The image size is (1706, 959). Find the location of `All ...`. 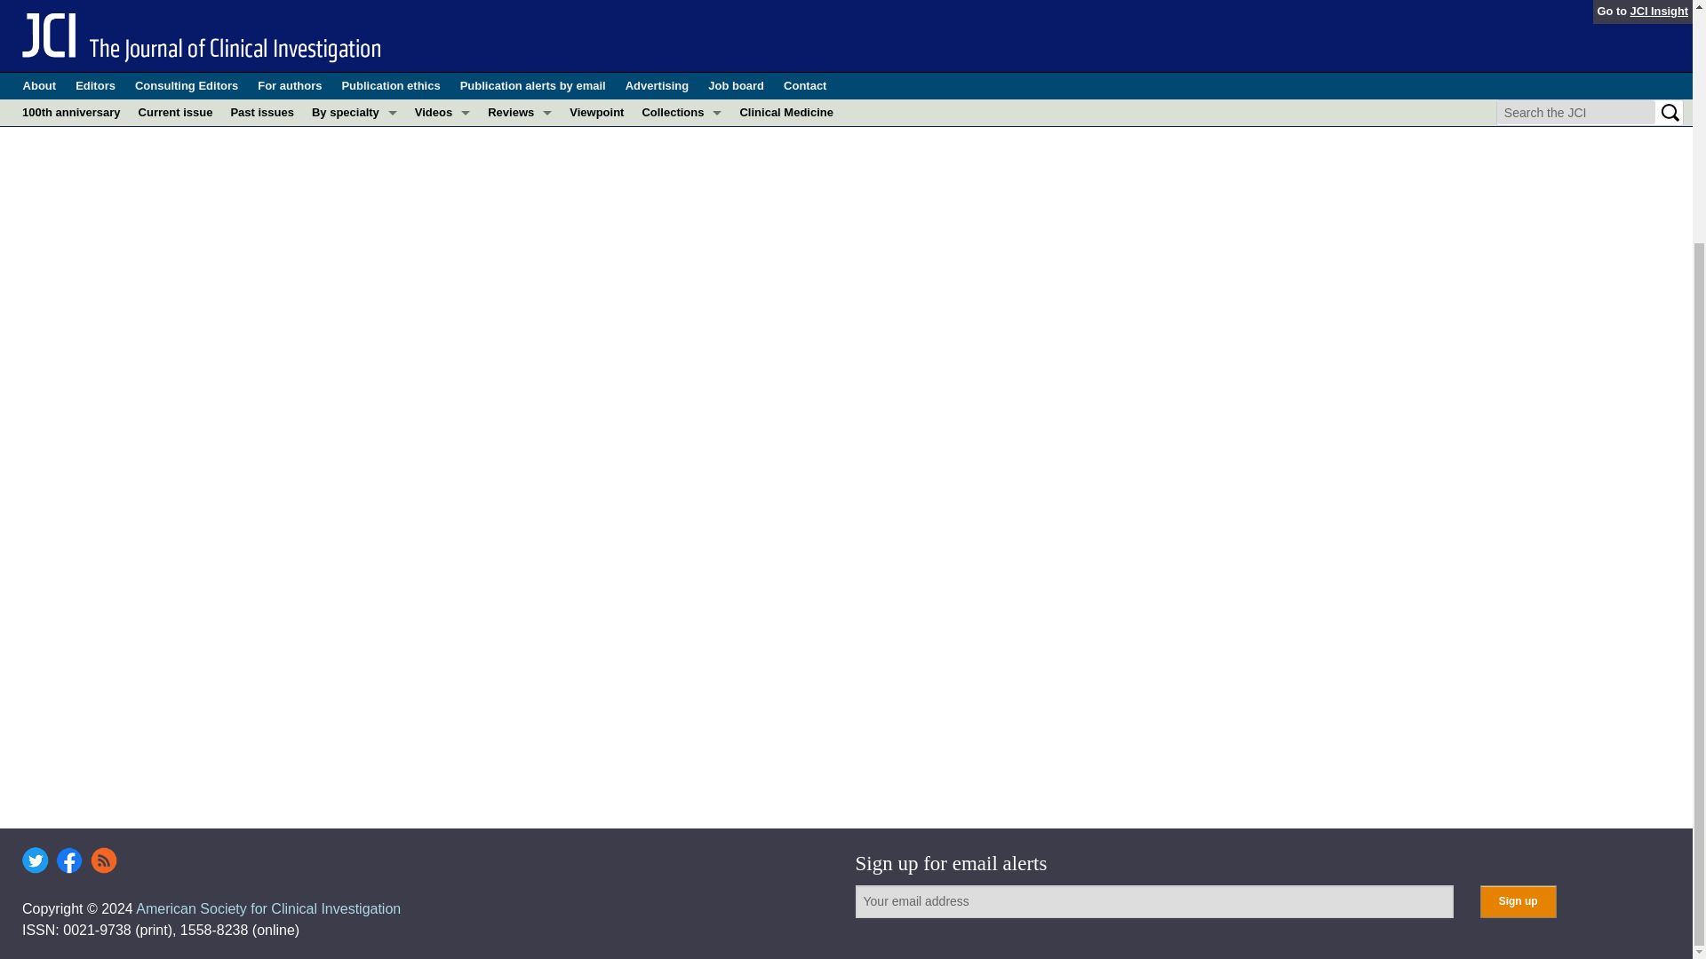

All ... is located at coordinates (354, 91).